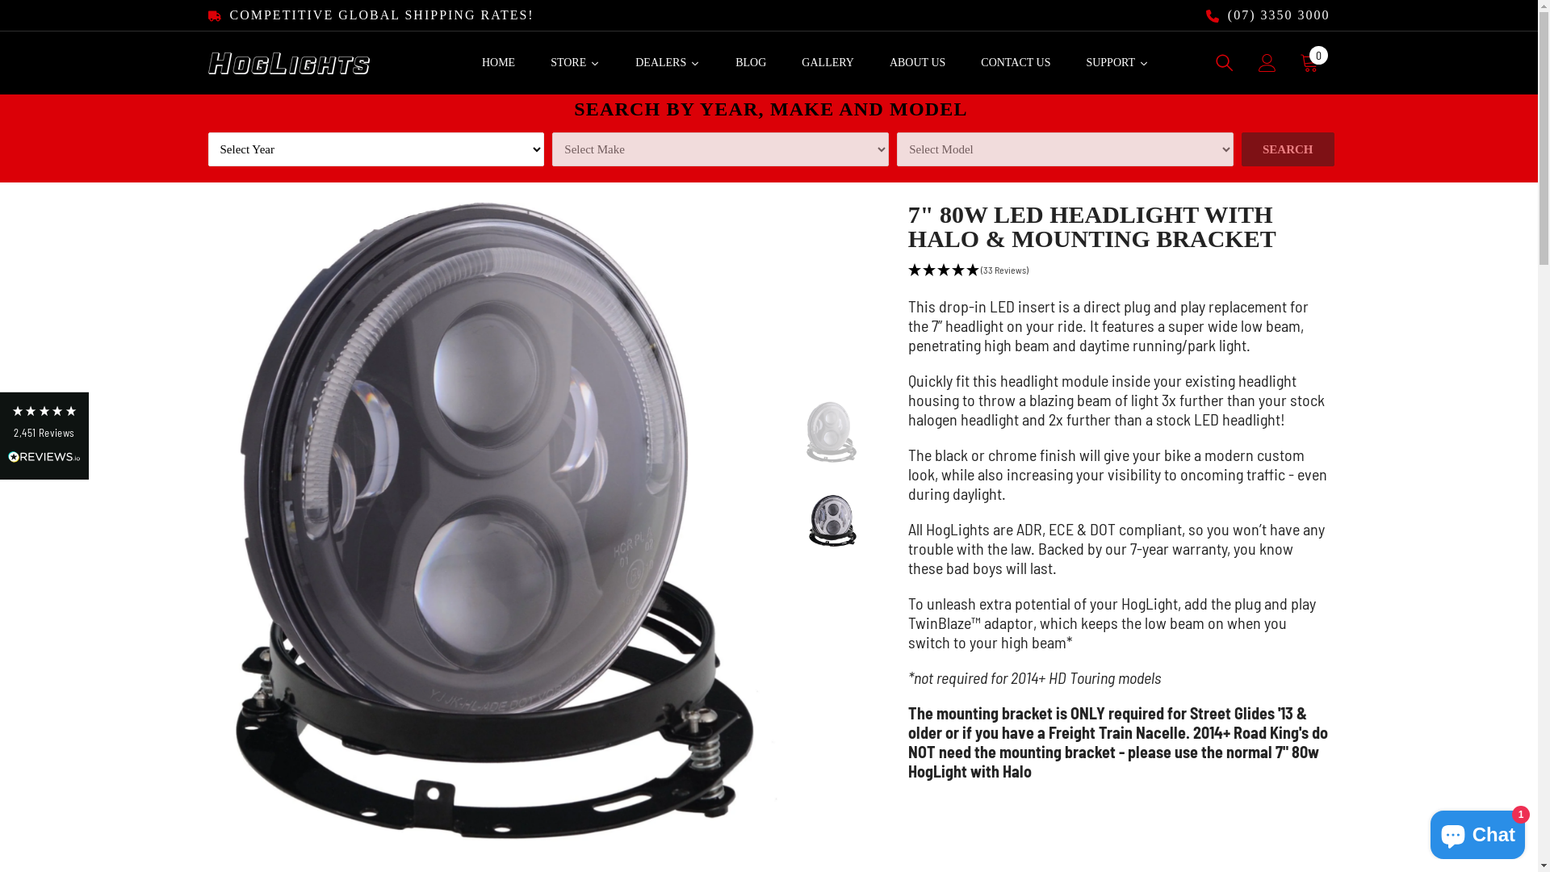  Describe the element at coordinates (44, 411) in the screenshot. I see `5 Stars` at that location.